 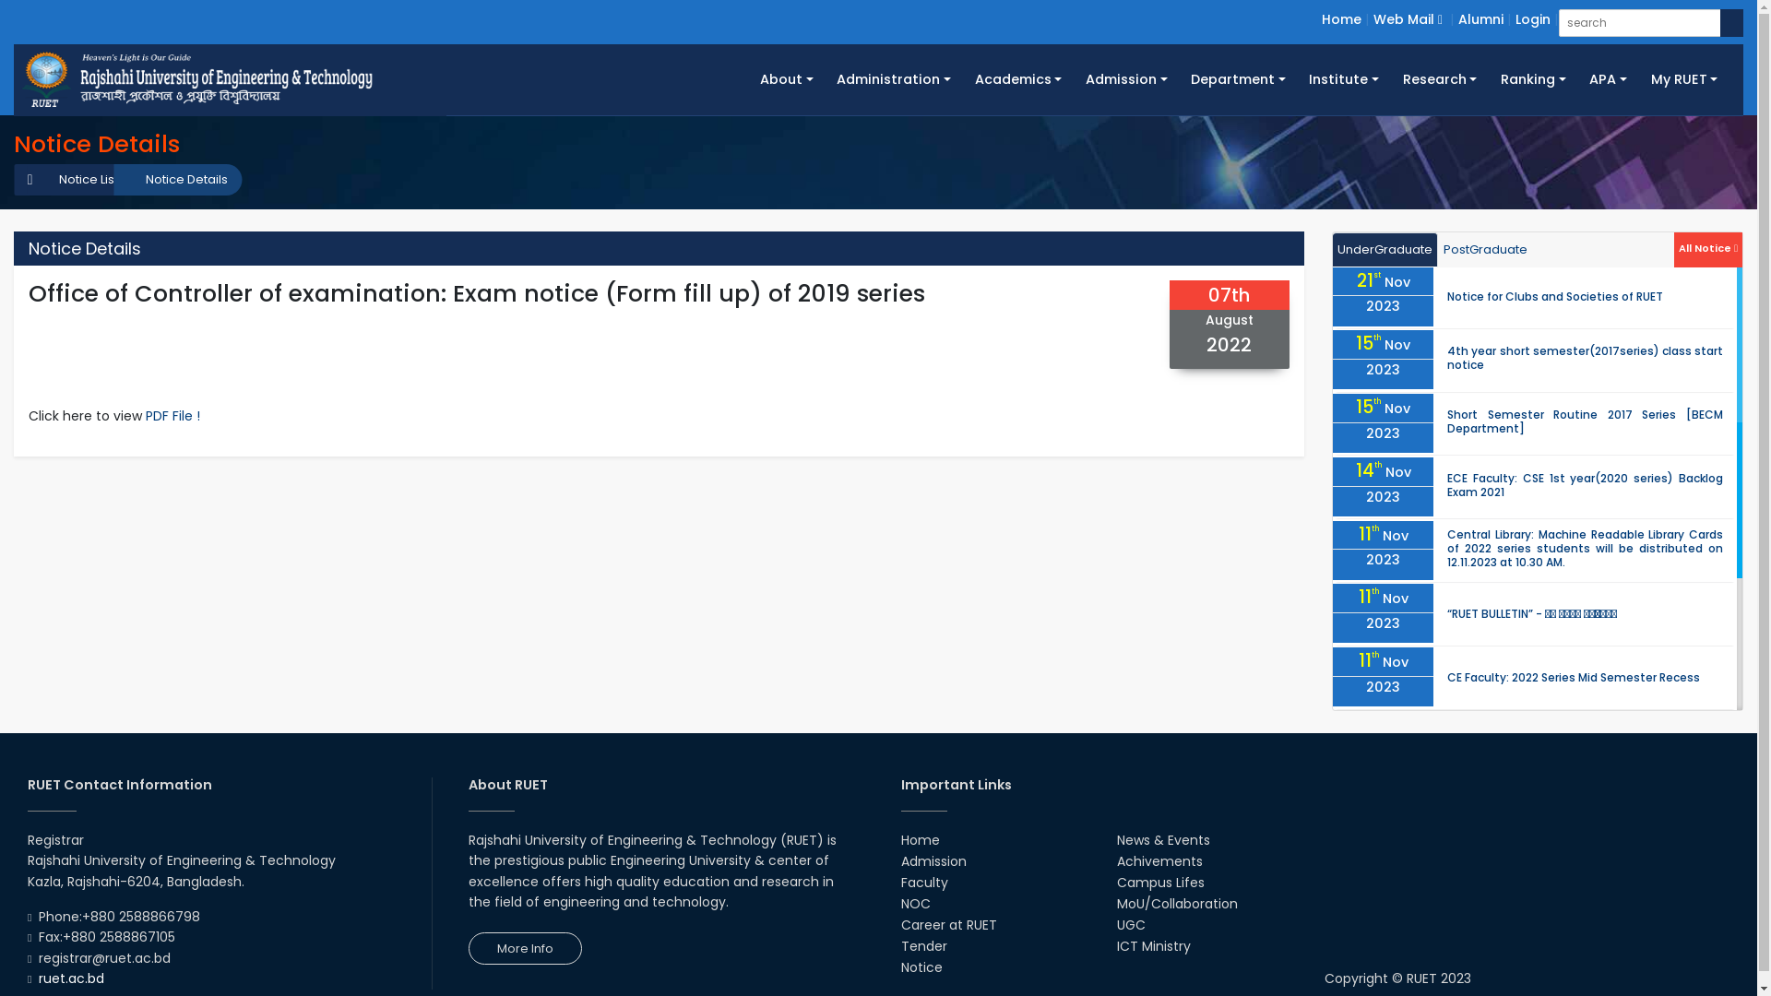 I want to click on MoU/Collaboration, so click(x=1177, y=904).